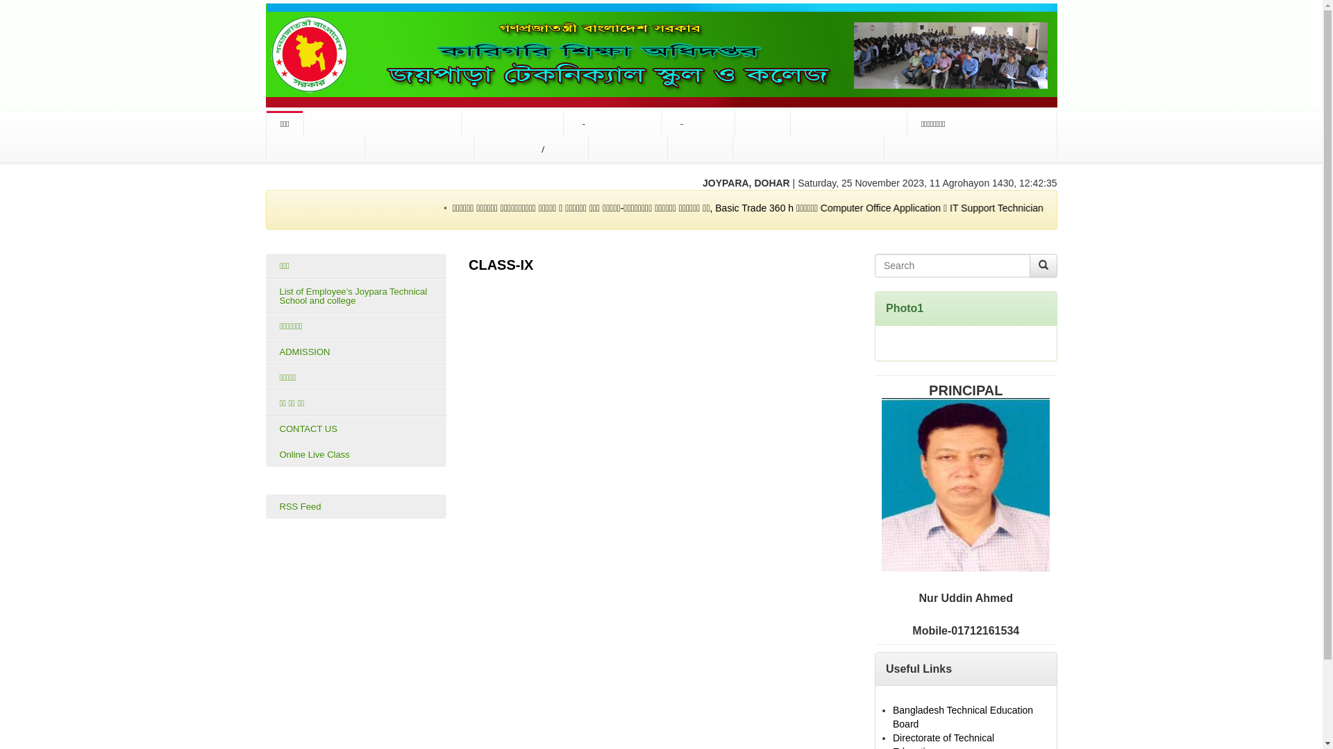 The height and width of the screenshot is (749, 1333). What do you see at coordinates (355, 506) in the screenshot?
I see `RSS Feed` at bounding box center [355, 506].